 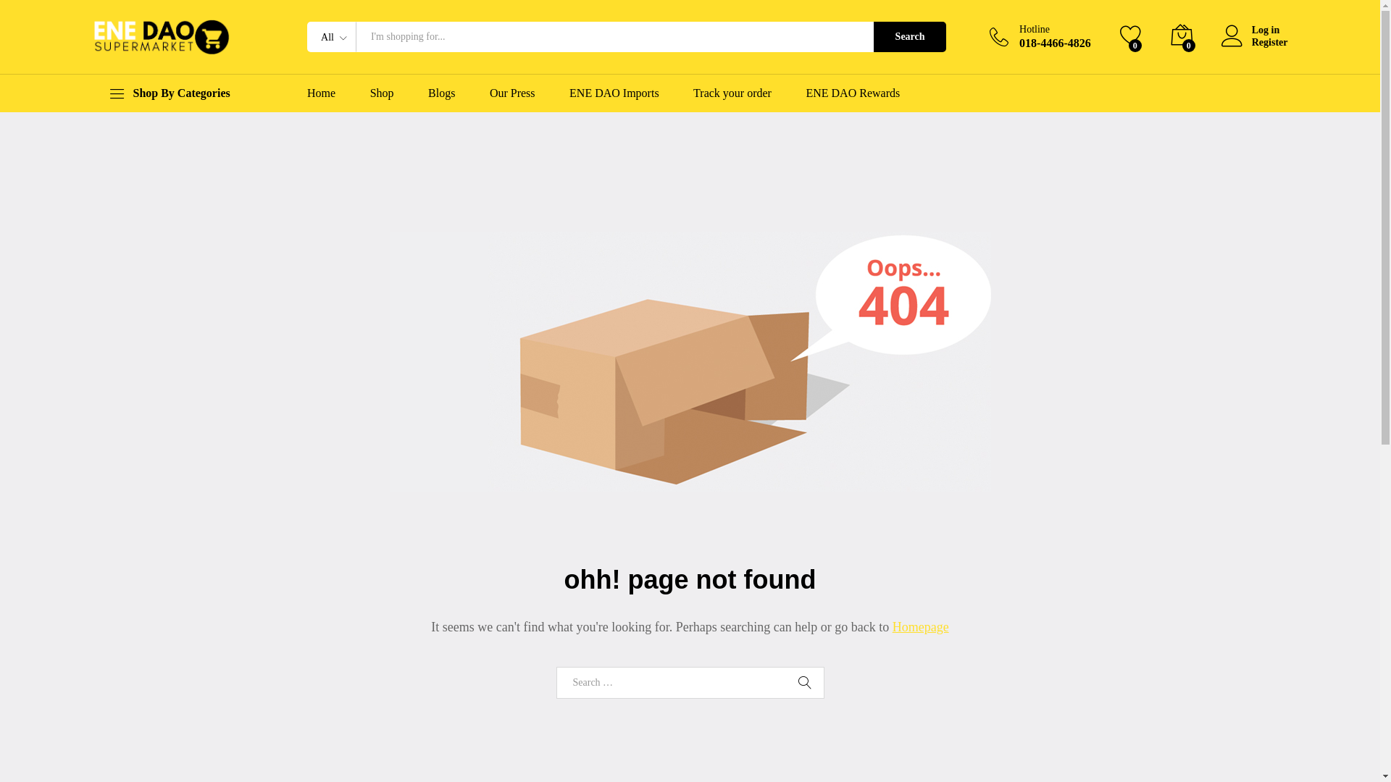 What do you see at coordinates (1131, 36) in the screenshot?
I see `0` at bounding box center [1131, 36].